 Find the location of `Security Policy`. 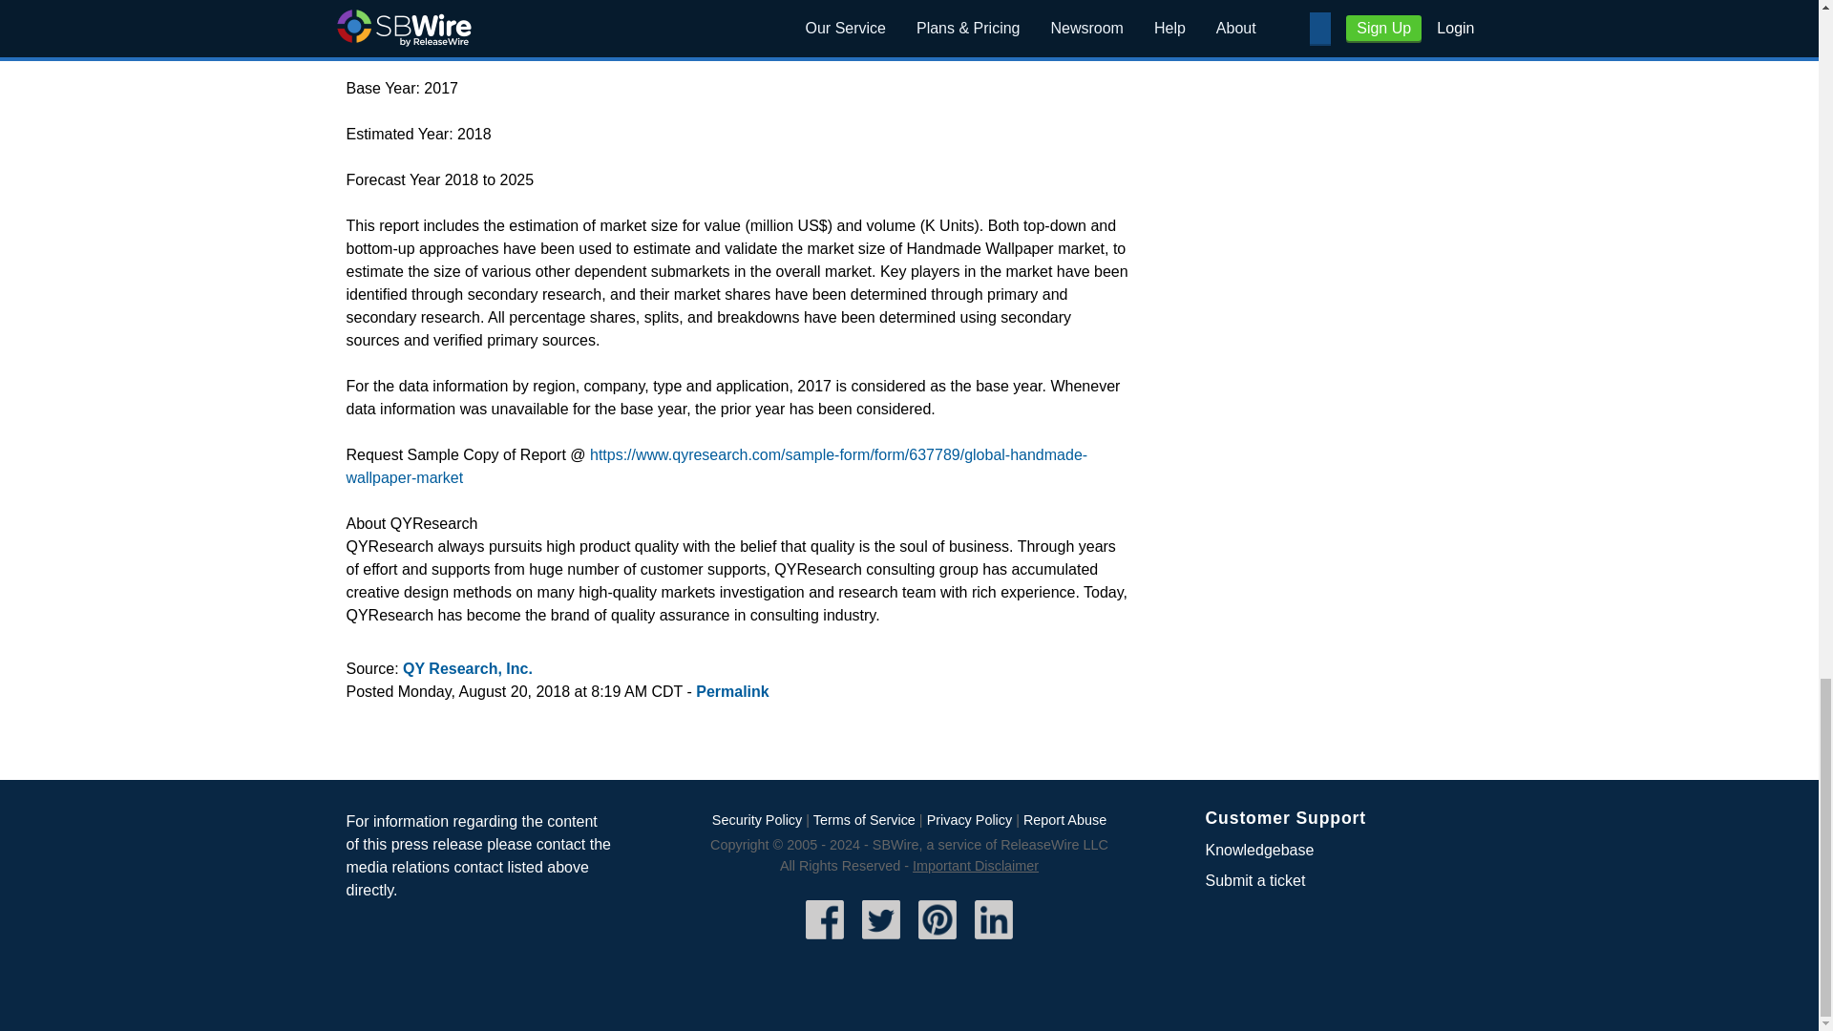

Security Policy is located at coordinates (757, 820).